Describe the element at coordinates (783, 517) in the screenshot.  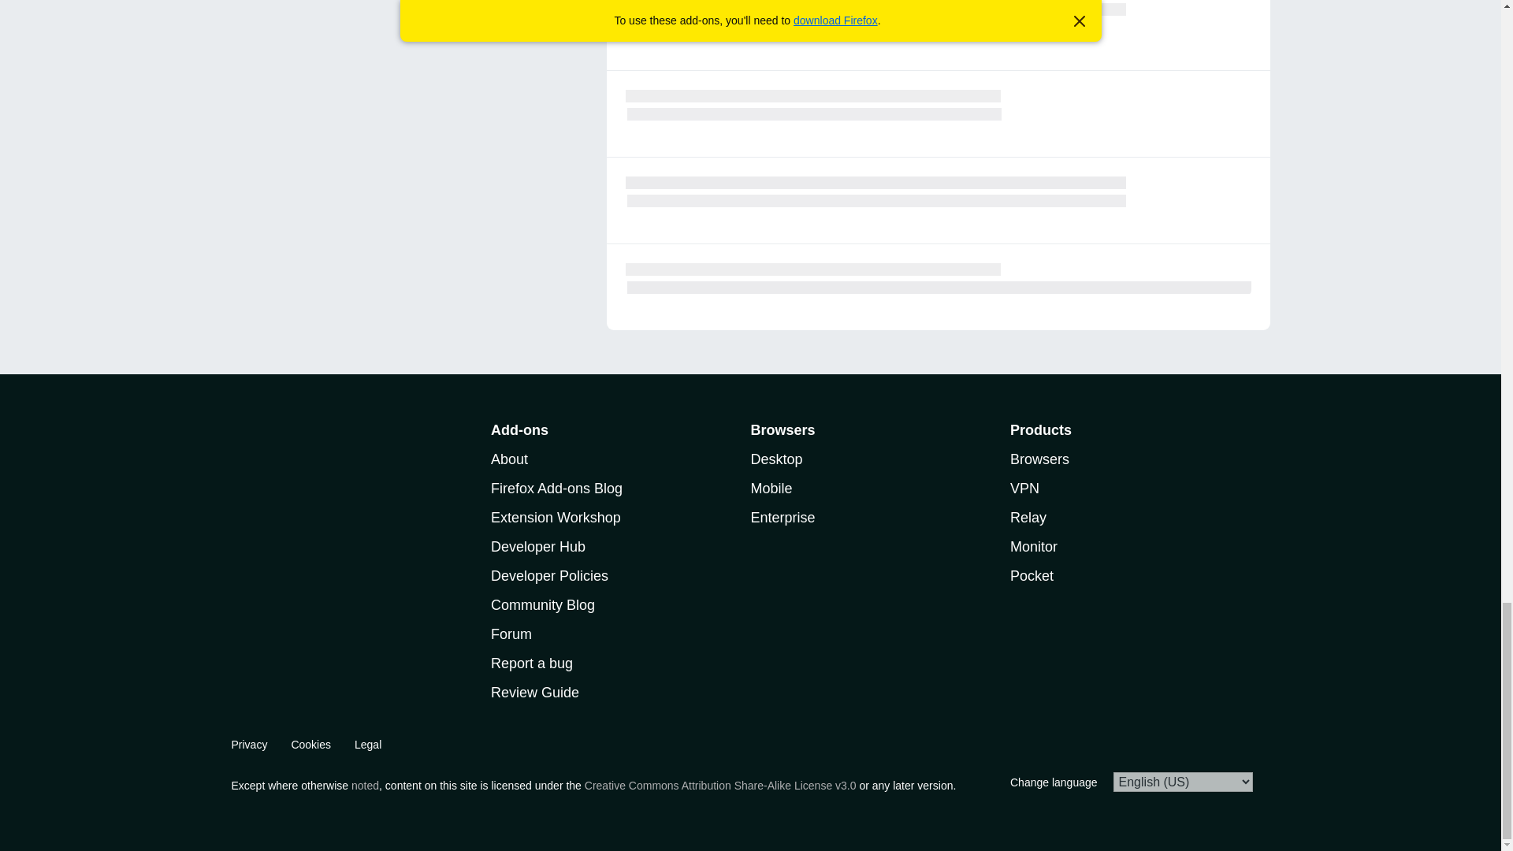
I see `Enterprise` at that location.